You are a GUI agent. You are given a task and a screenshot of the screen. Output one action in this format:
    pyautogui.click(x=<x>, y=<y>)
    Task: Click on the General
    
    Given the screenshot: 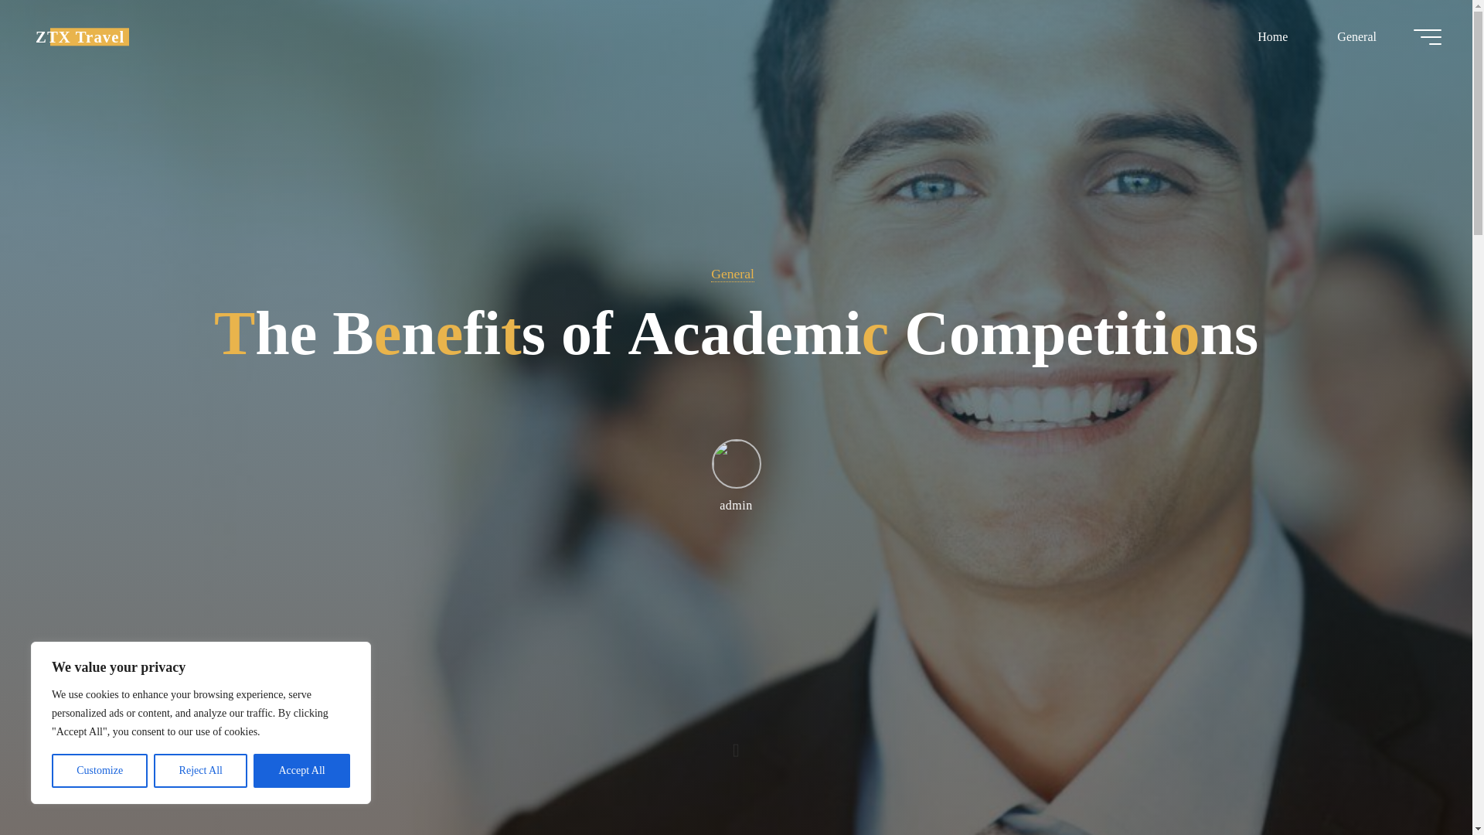 What is the action you would take?
    pyautogui.click(x=1356, y=36)
    